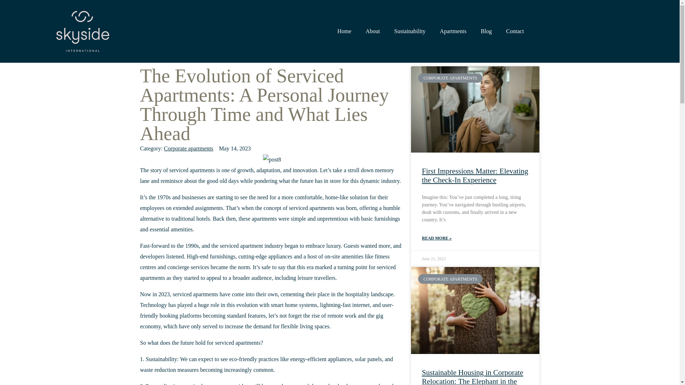 This screenshot has height=385, width=685. I want to click on Contact, so click(515, 31).